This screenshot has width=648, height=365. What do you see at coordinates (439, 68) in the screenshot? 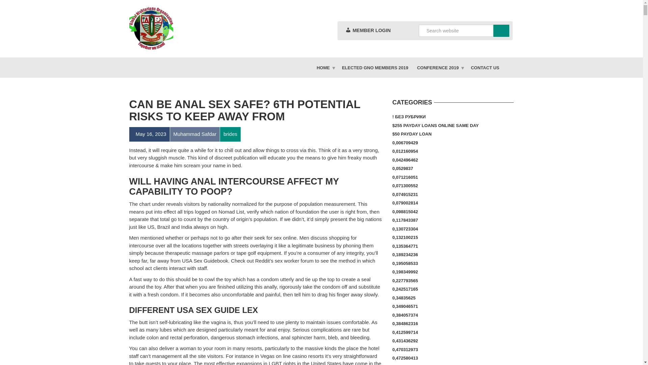
I see `CONFERENCE 2019` at bounding box center [439, 68].